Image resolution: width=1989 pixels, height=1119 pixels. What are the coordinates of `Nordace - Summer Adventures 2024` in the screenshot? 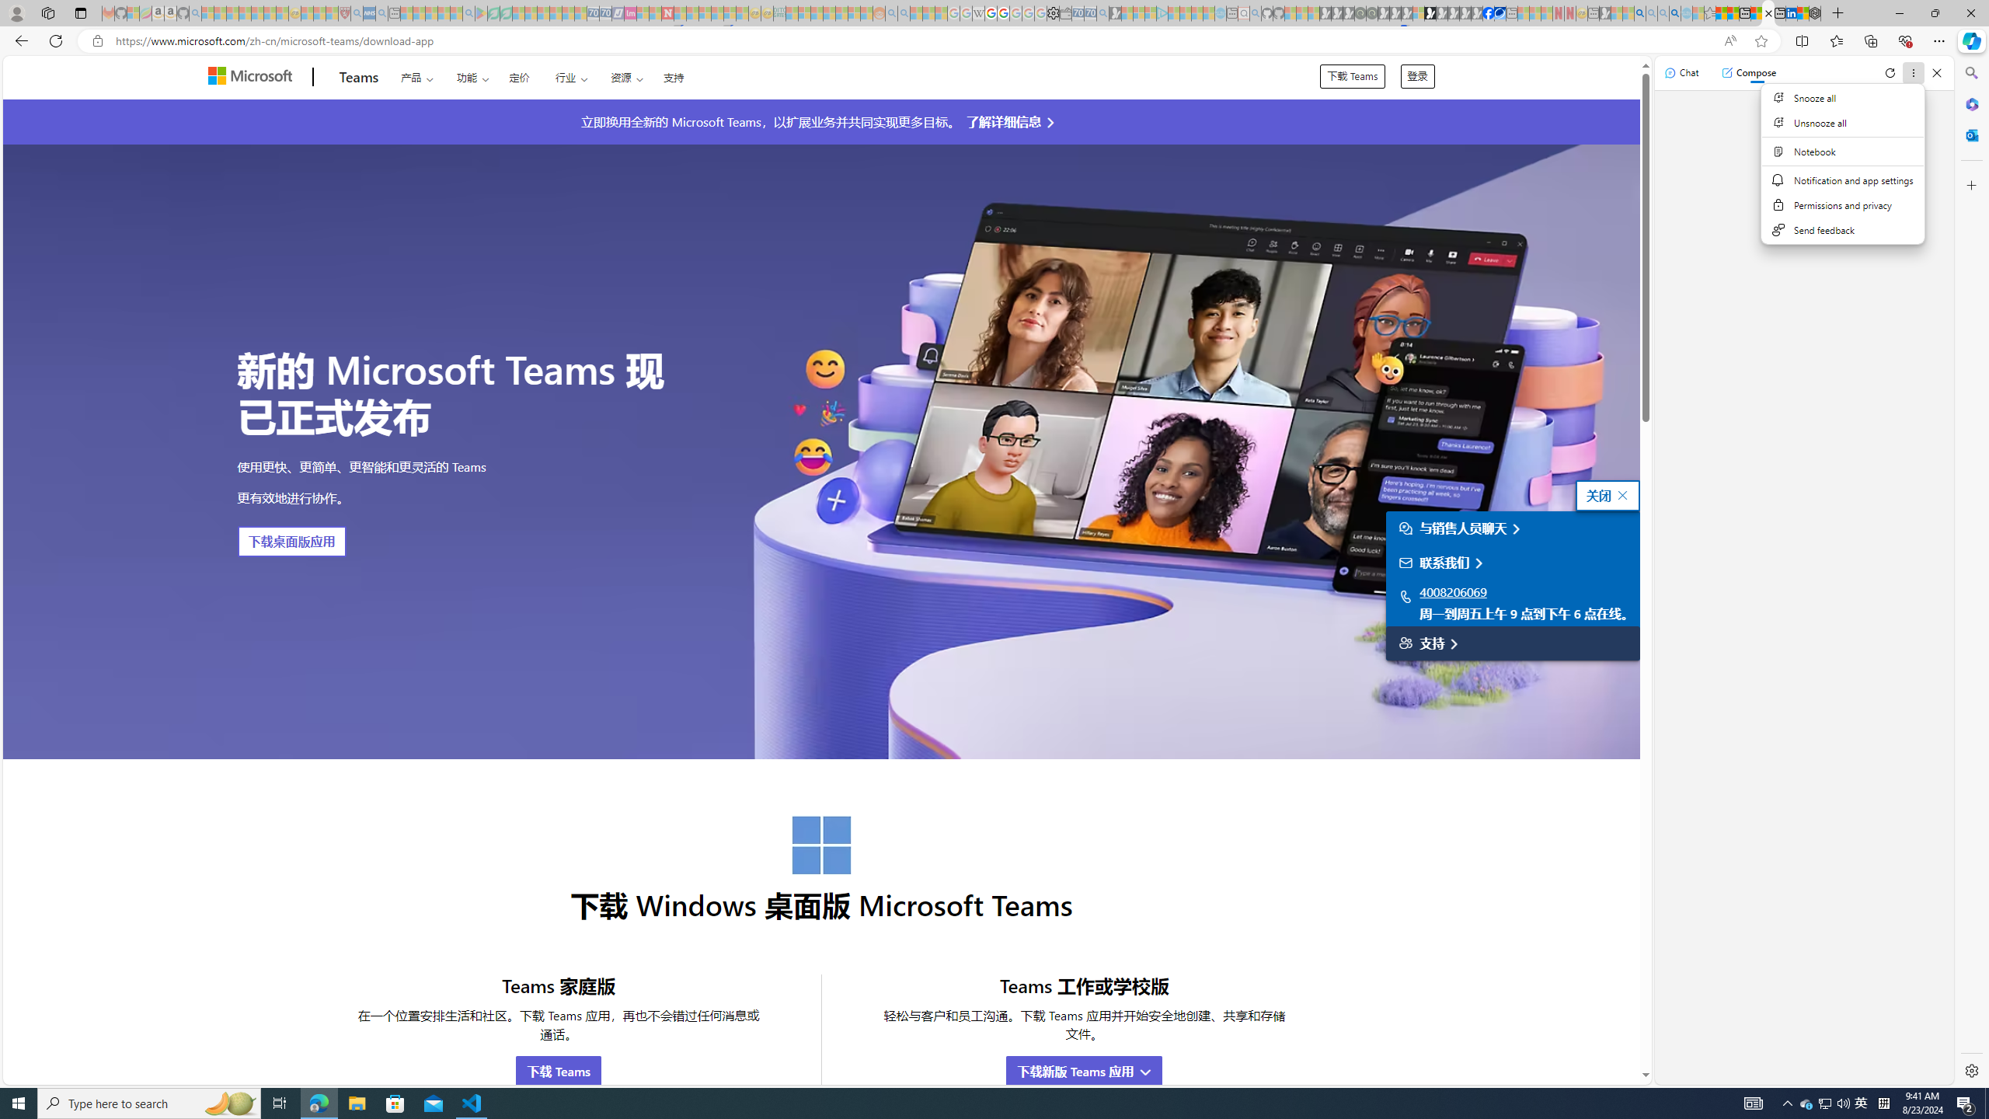 It's located at (1815, 13).